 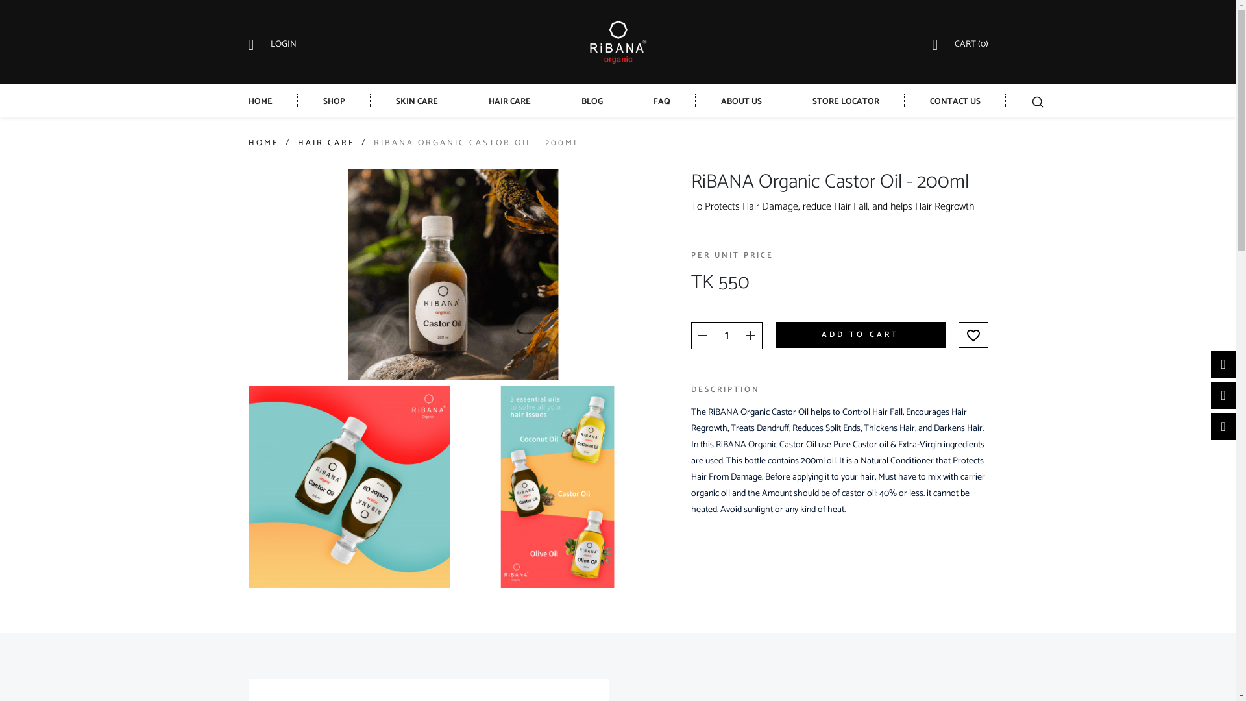 I want to click on RiBANA Organic Castor Oil - 200ml, so click(x=349, y=487).